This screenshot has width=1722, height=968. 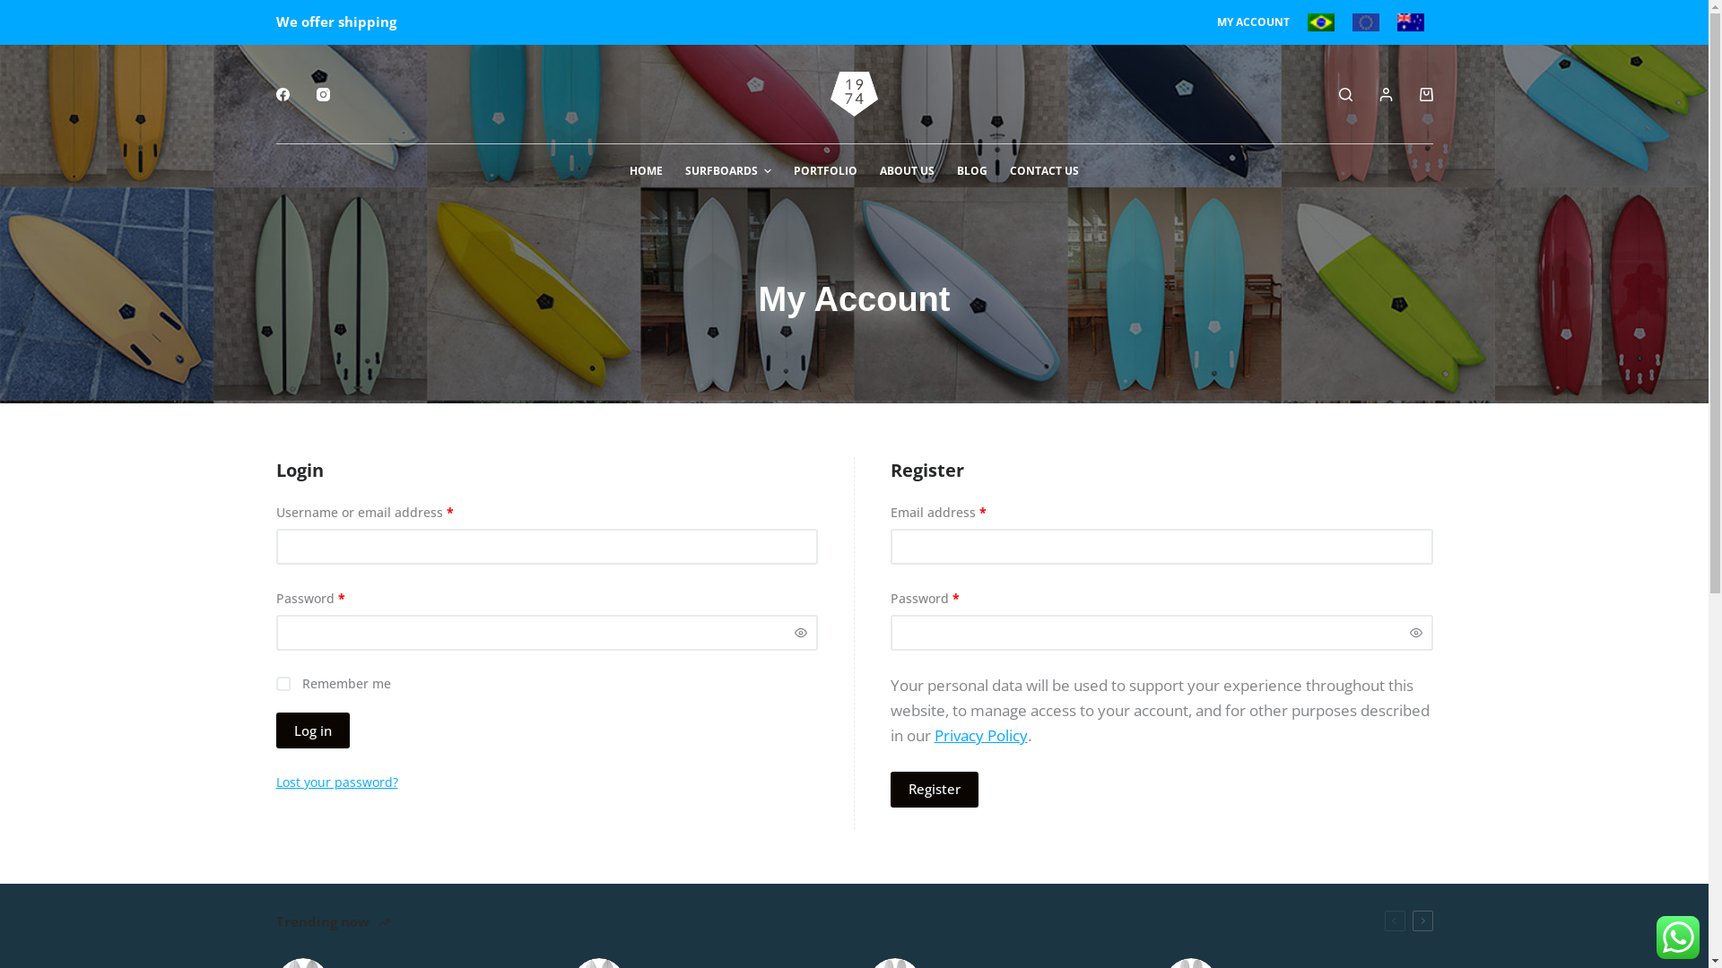 I want to click on ABOUT US, so click(x=908, y=171).